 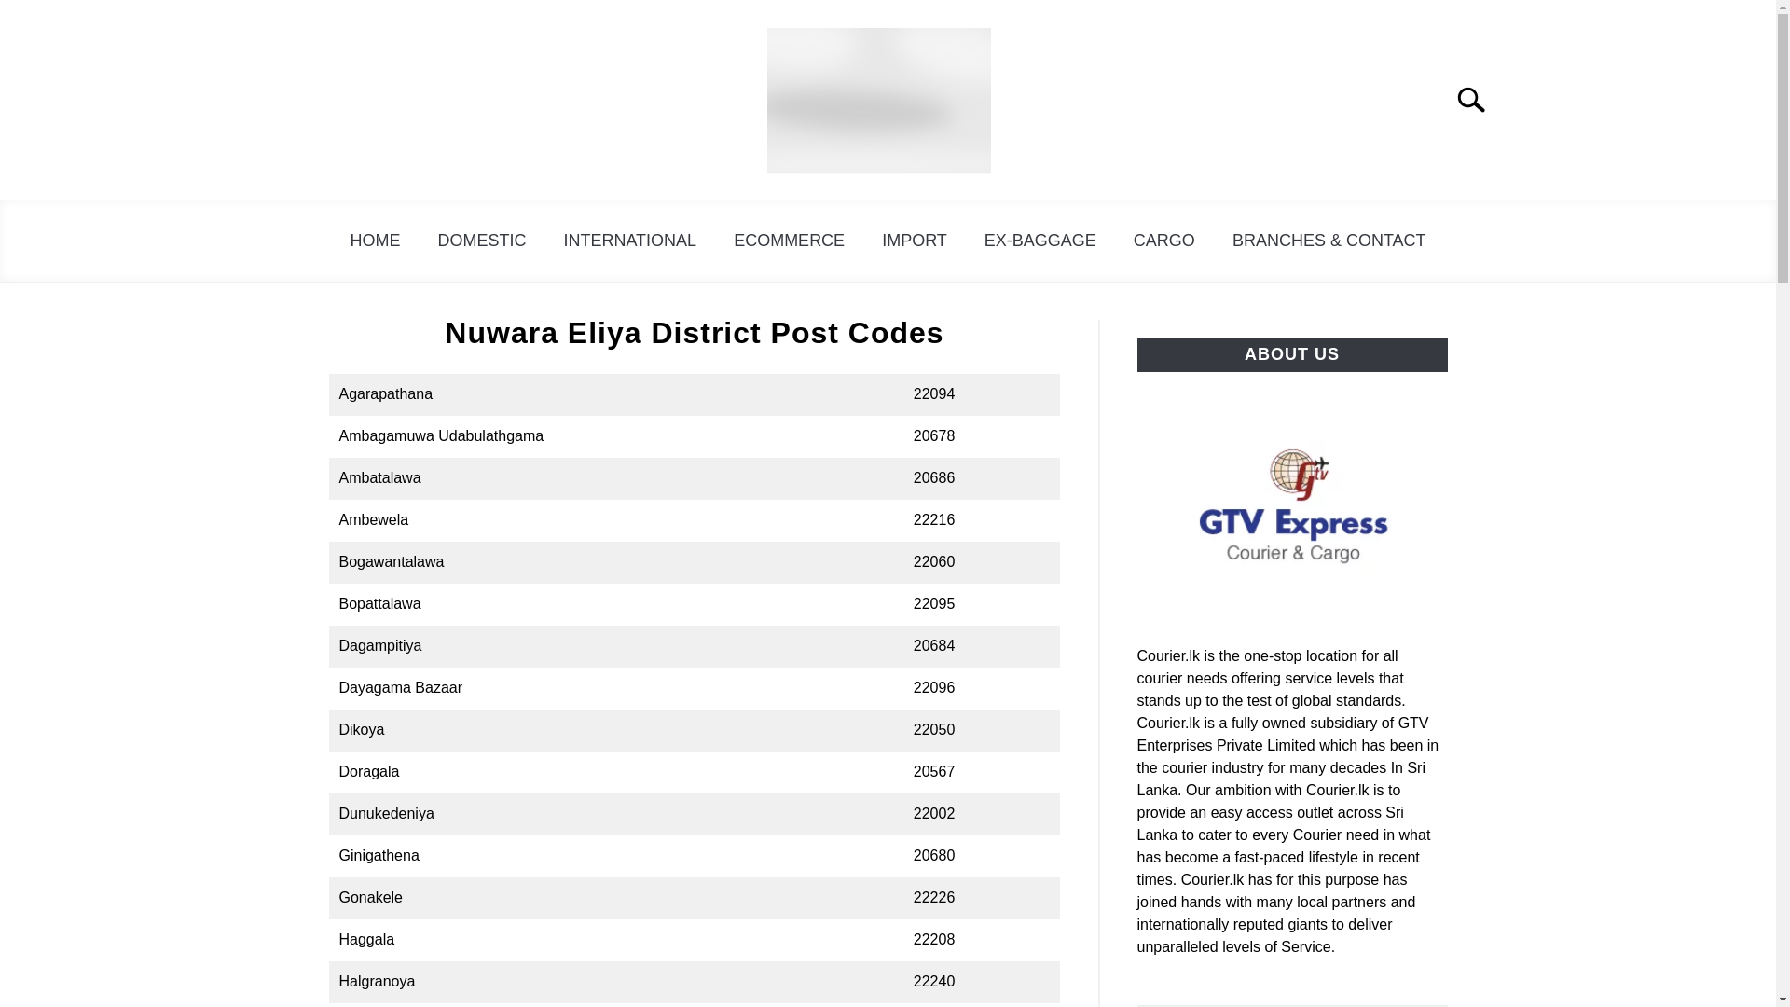 I want to click on EX-BAGGAGE, so click(x=1040, y=241).